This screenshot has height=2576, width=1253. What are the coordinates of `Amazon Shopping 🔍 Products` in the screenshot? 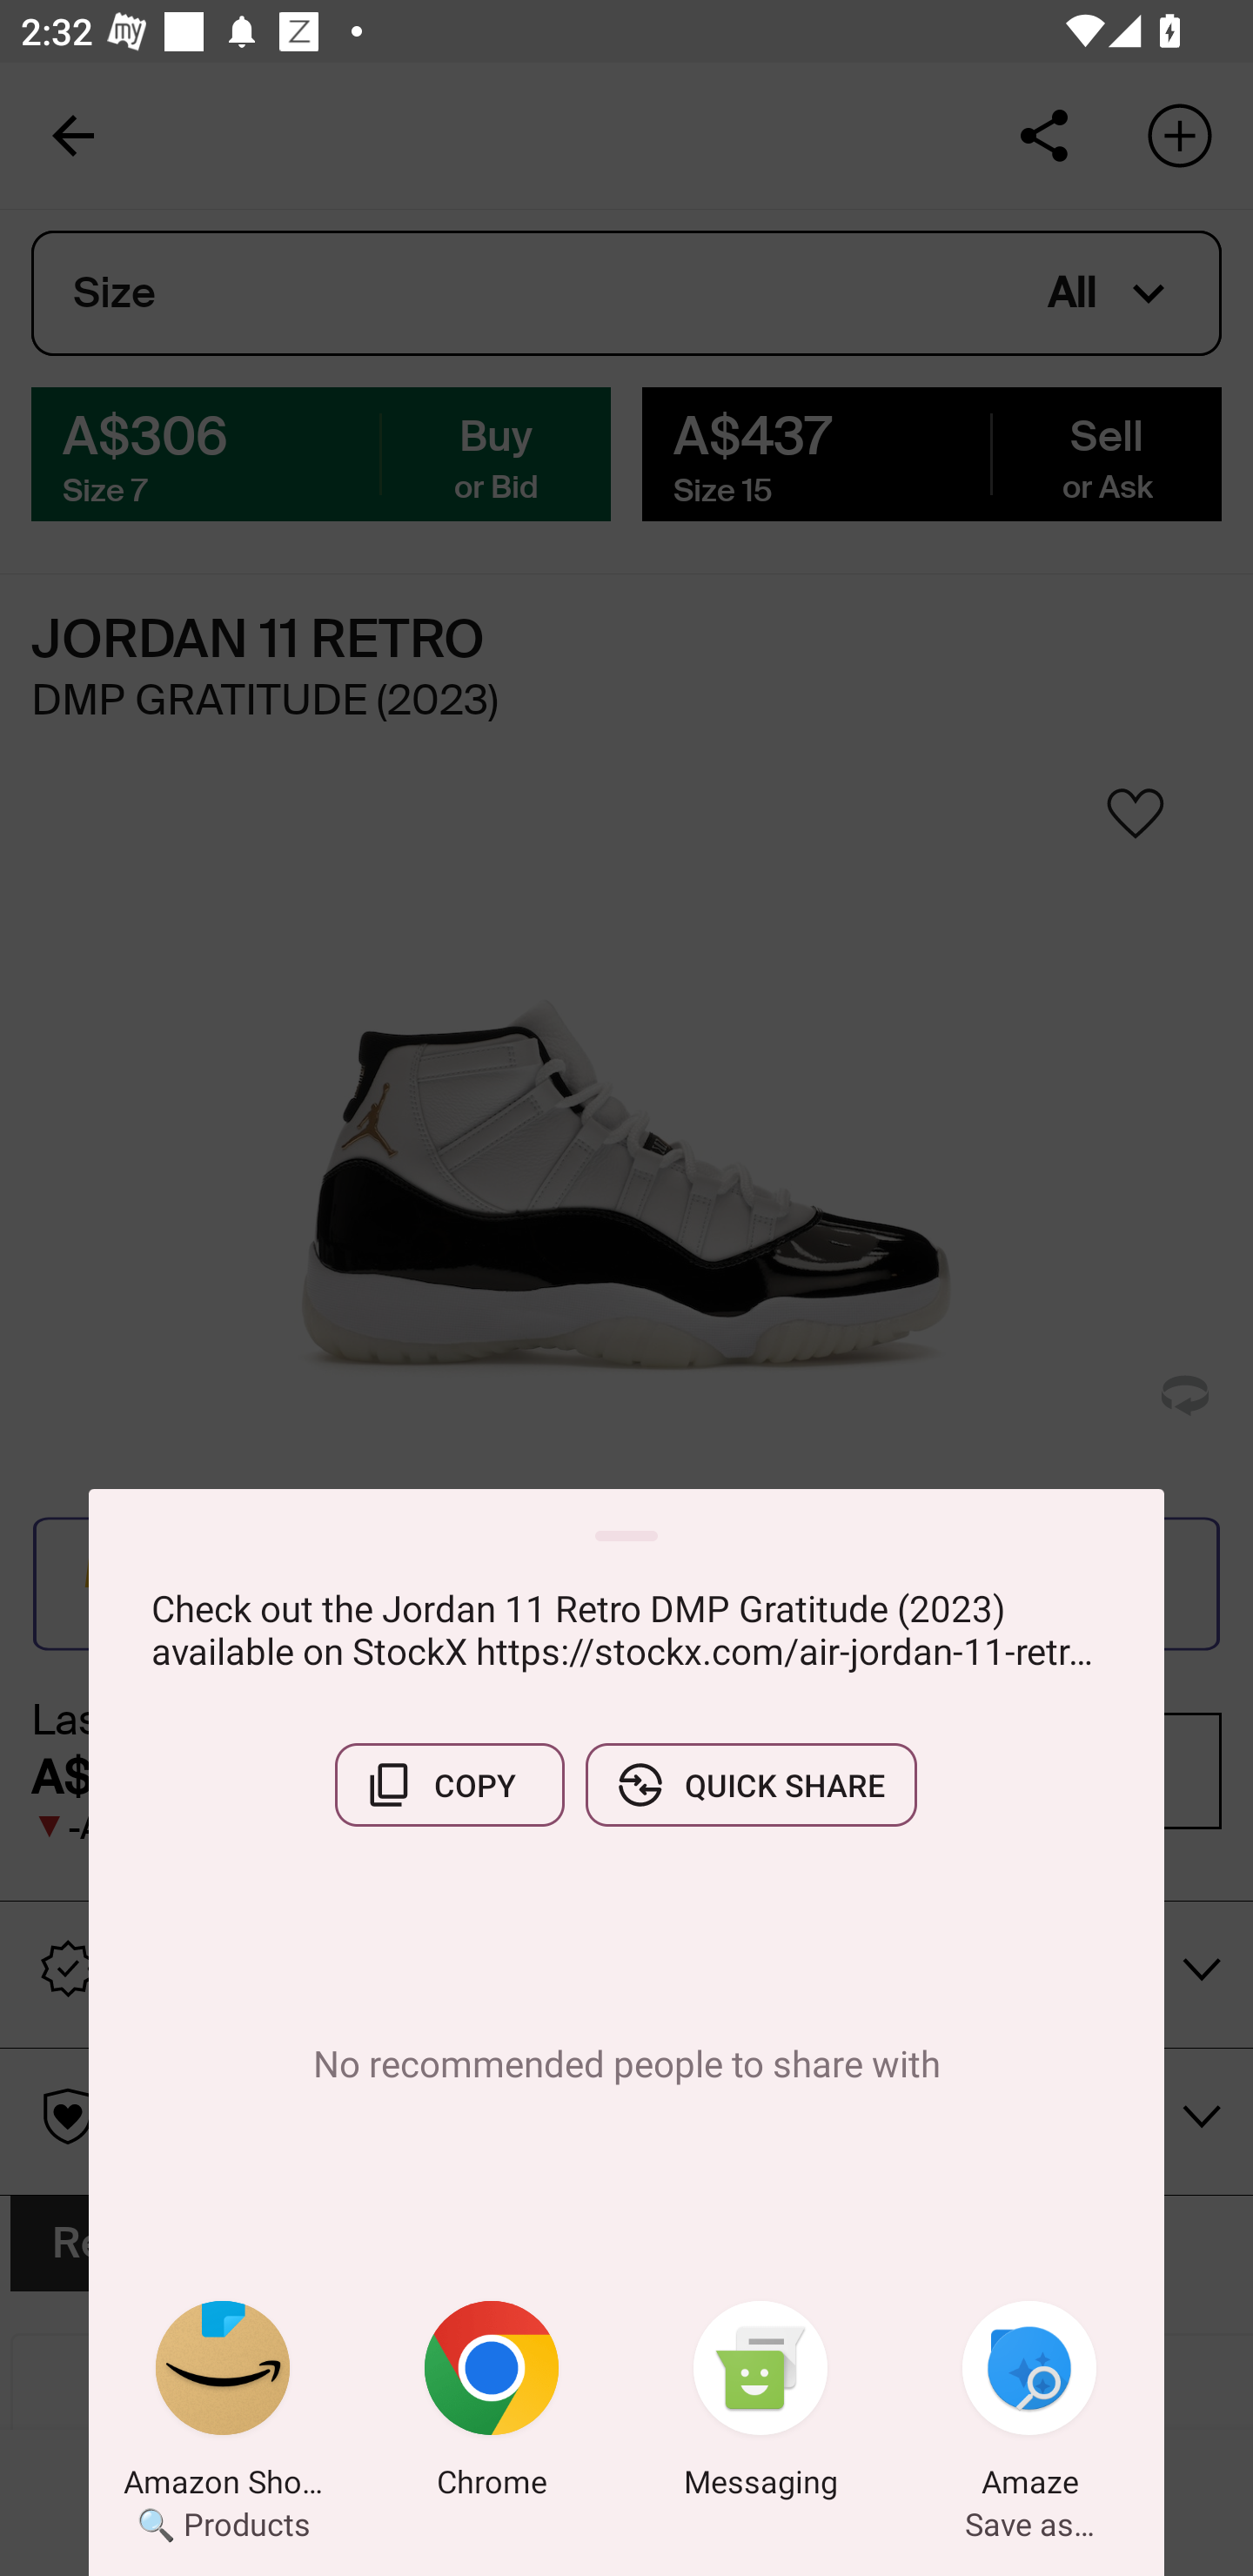 It's located at (223, 2405).